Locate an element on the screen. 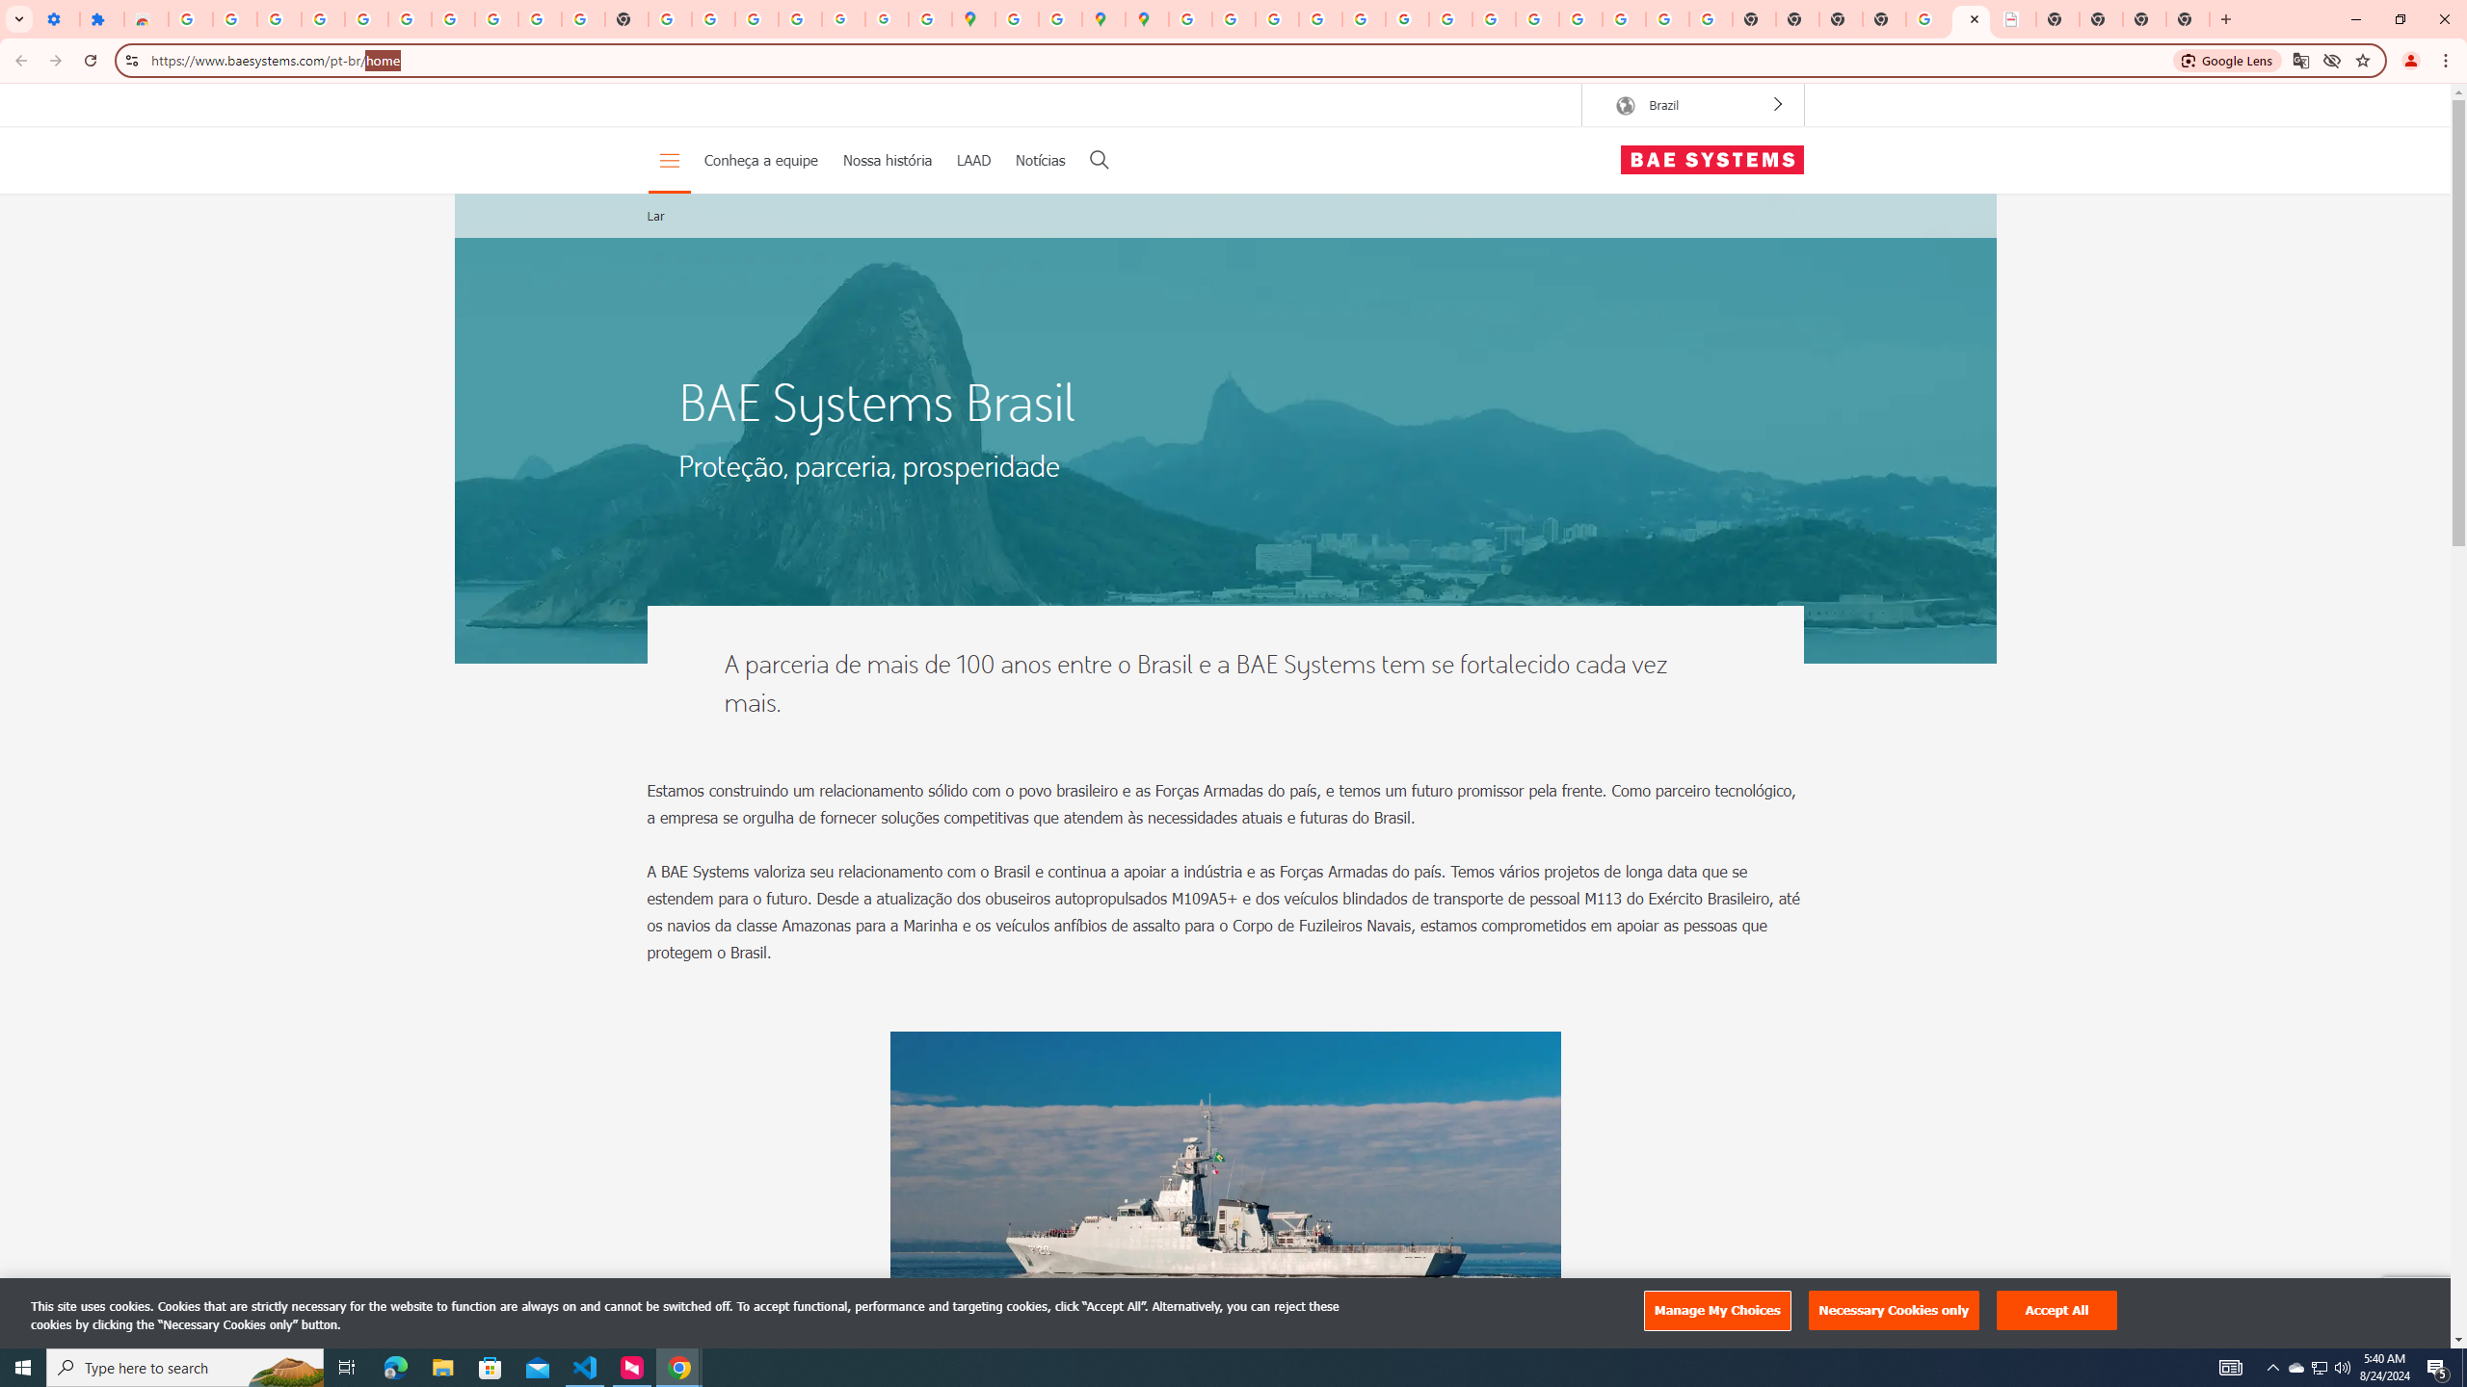 The image size is (2467, 1387). Google Images is located at coordinates (1711, 19).